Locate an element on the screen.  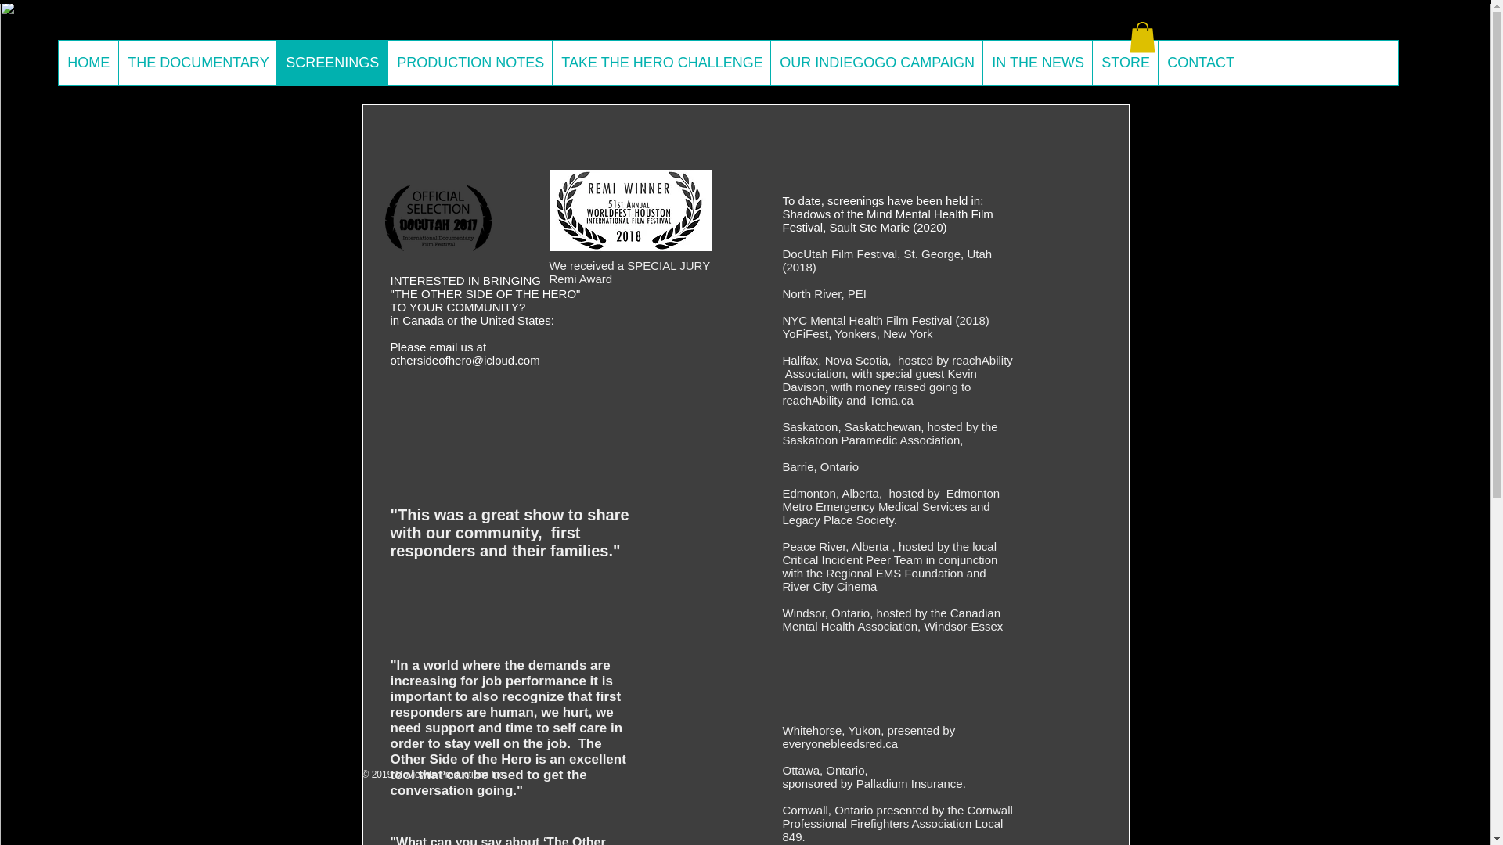
CONTACT is located at coordinates (1199, 63).